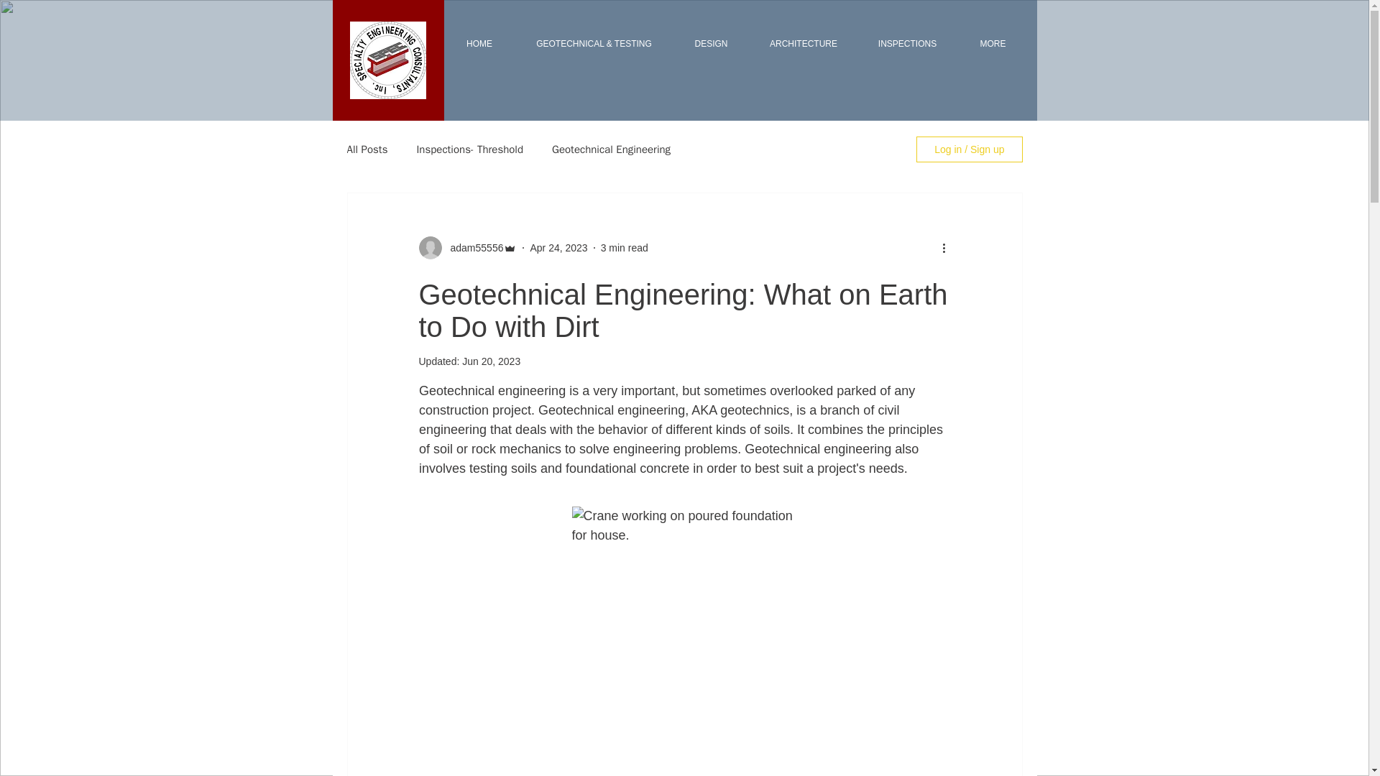 The height and width of the screenshot is (776, 1380). What do you see at coordinates (491, 361) in the screenshot?
I see `Jun 20, 2023` at bounding box center [491, 361].